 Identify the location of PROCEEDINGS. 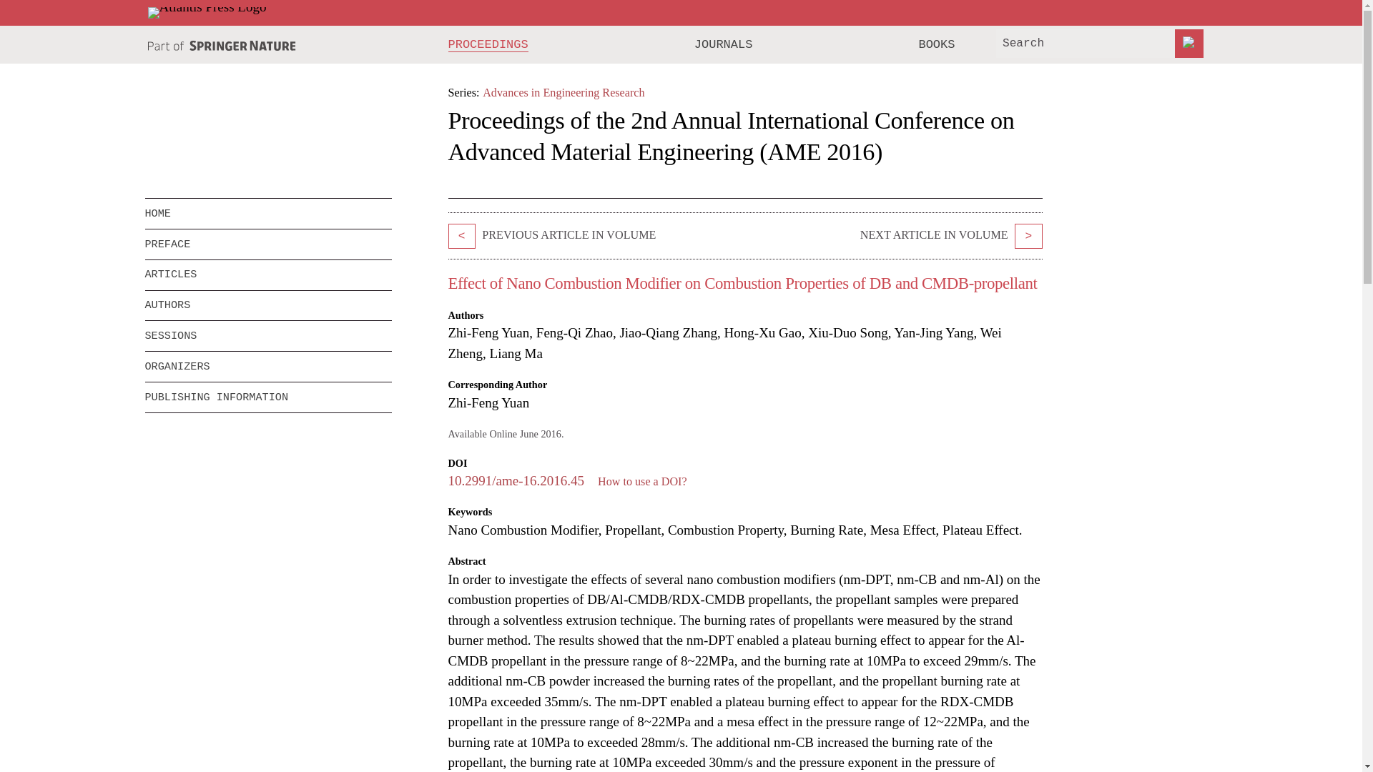
(488, 44).